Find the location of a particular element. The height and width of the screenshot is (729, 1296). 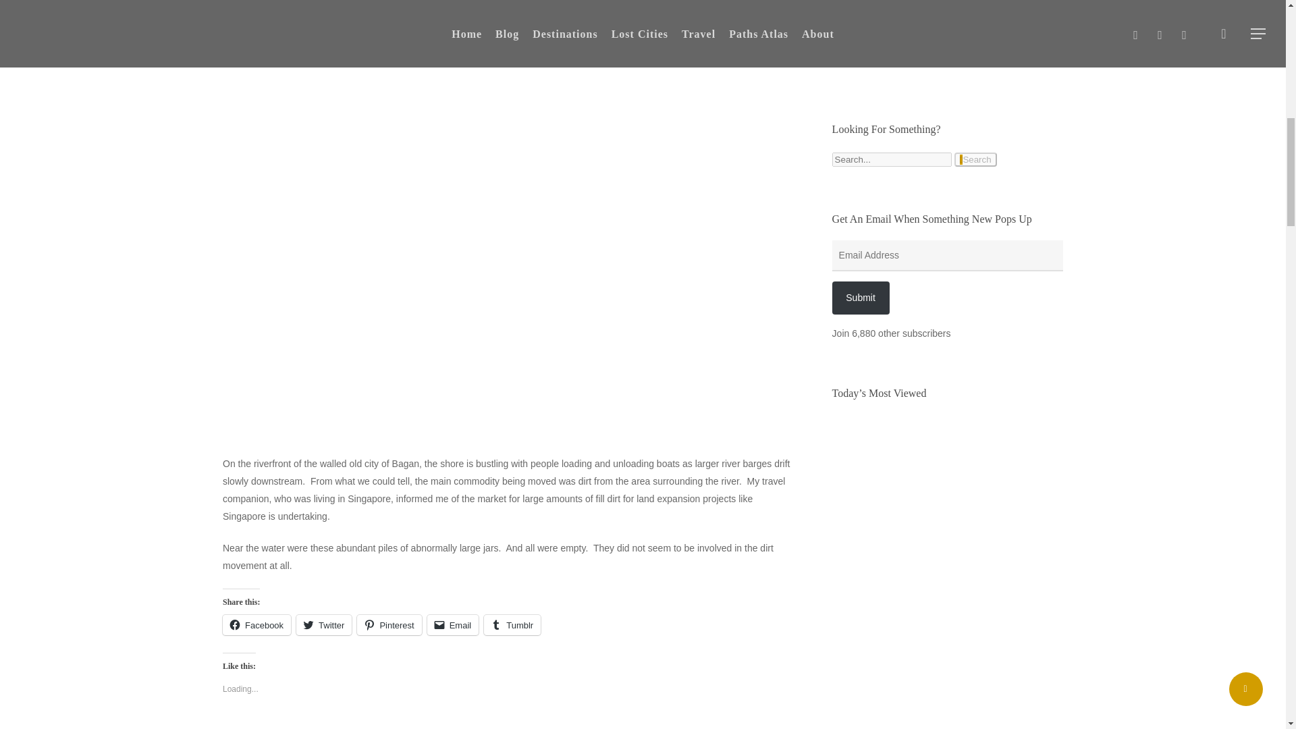

Click to share on Tumblr is located at coordinates (512, 625).